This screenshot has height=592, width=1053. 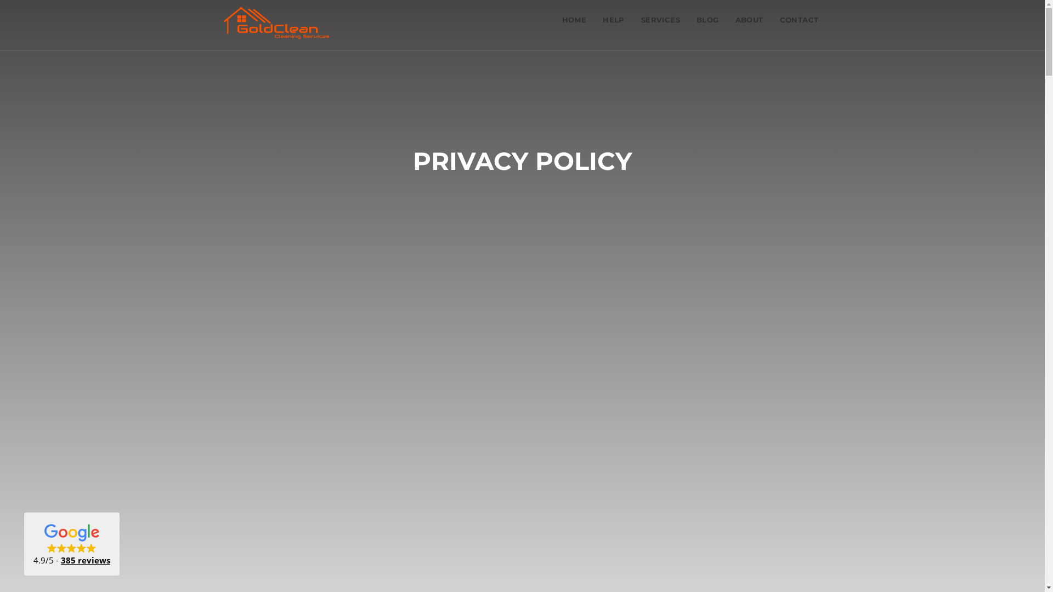 What do you see at coordinates (72, 544) in the screenshot?
I see `4.9/5 - 385 reviews` at bounding box center [72, 544].